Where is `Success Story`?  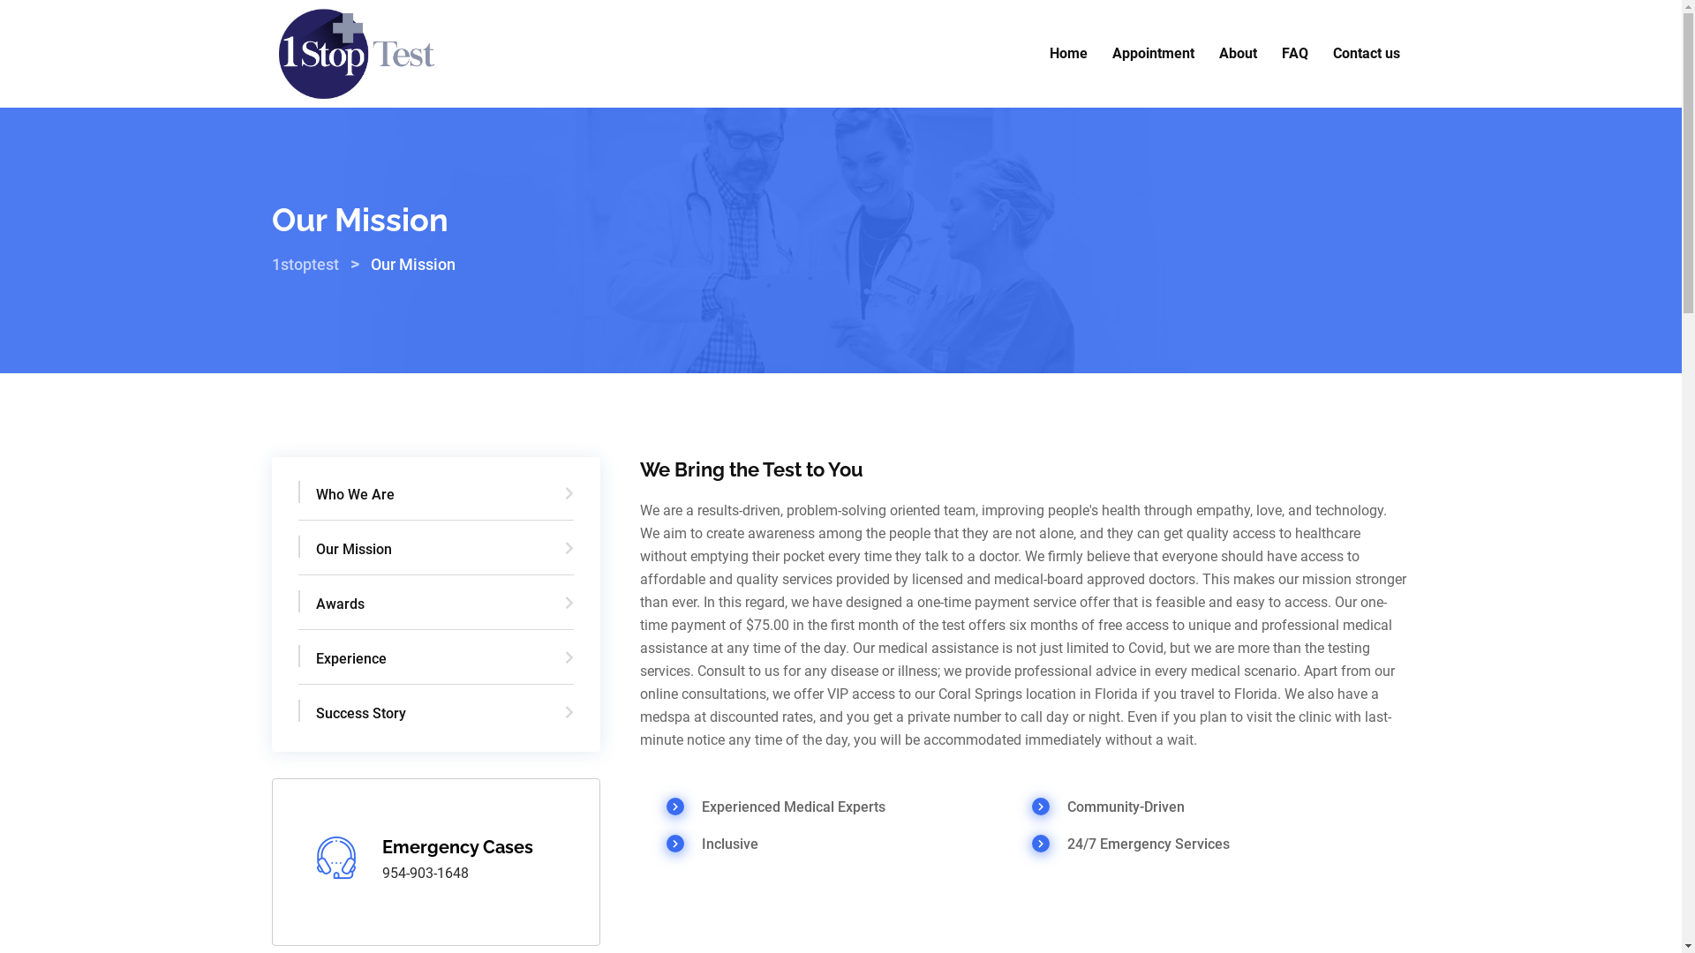
Success Story is located at coordinates (436, 714).